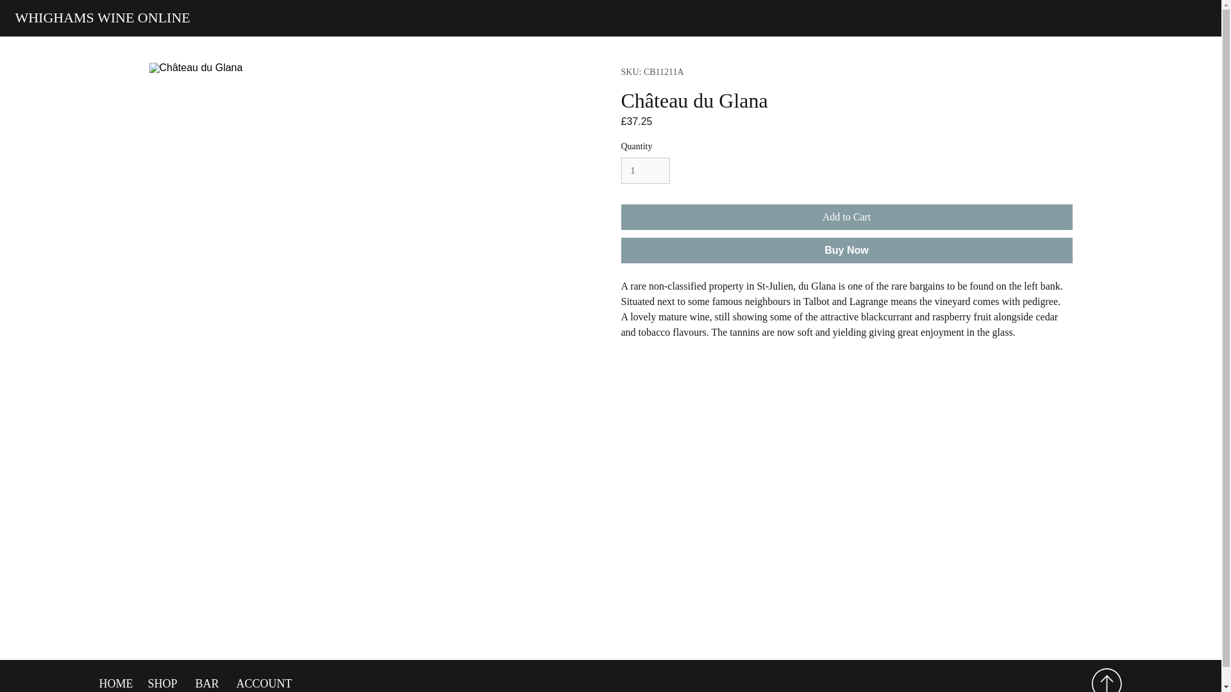 The width and height of the screenshot is (1231, 692). Describe the element at coordinates (645, 170) in the screenshot. I see `1` at that location.